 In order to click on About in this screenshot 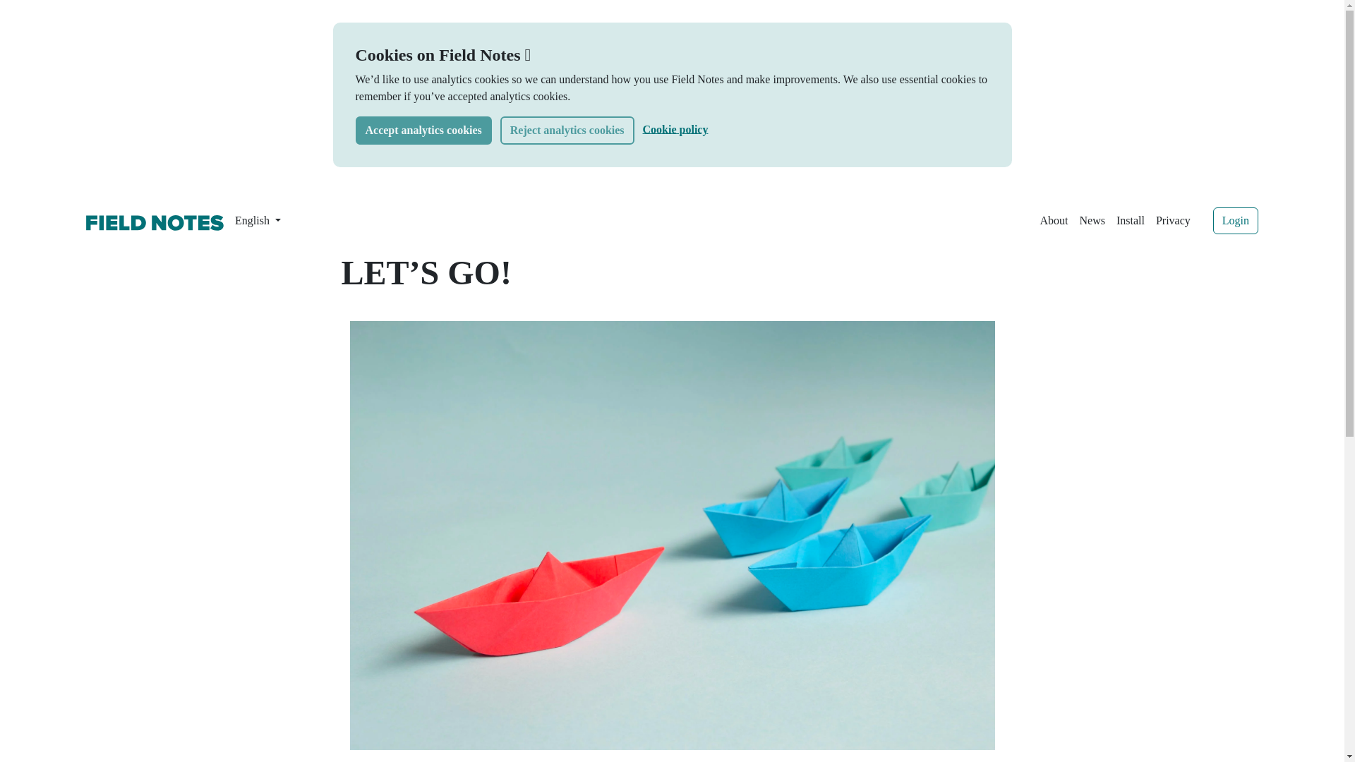, I will do `click(1053, 220)`.